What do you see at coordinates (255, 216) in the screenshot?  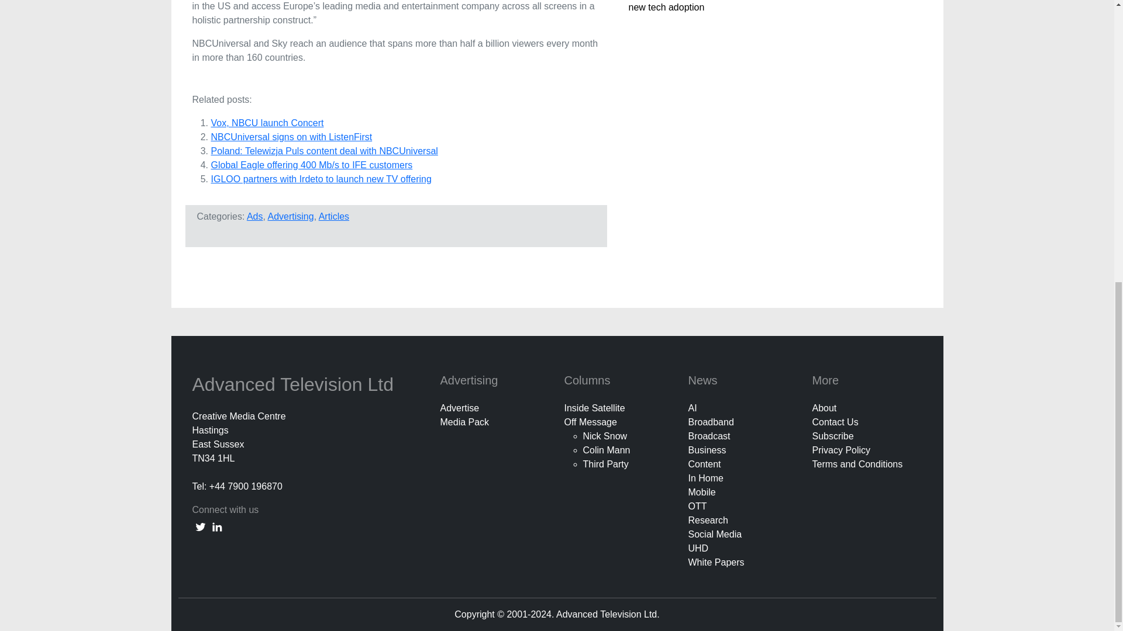 I see `Ads` at bounding box center [255, 216].